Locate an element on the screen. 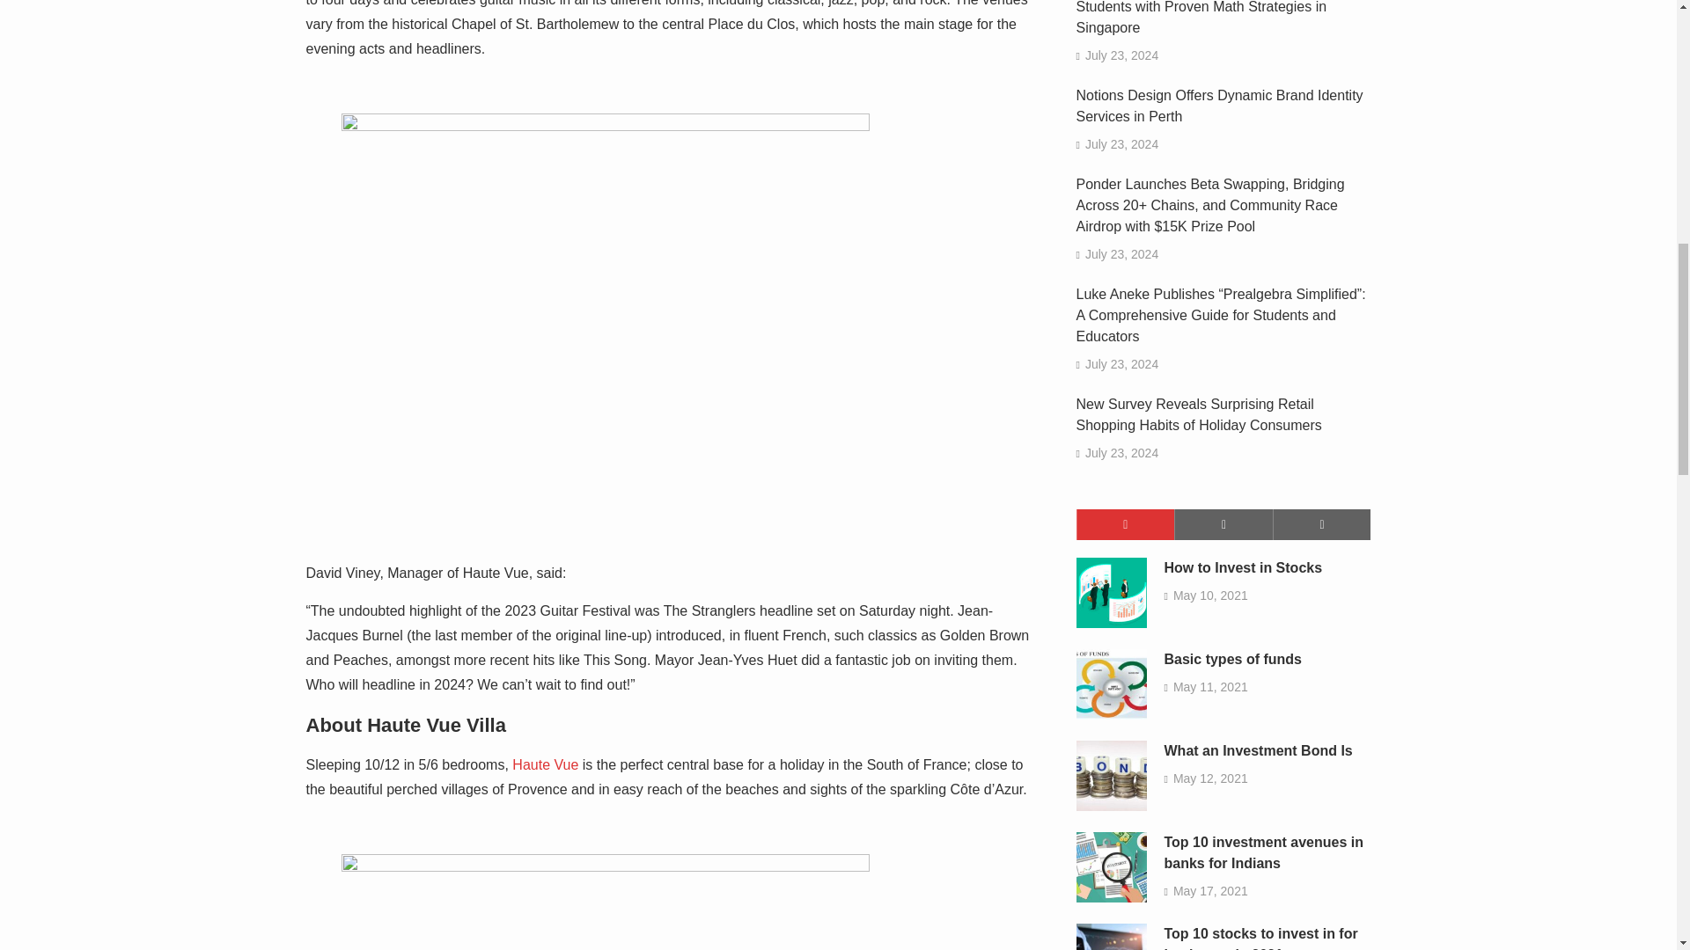 The height and width of the screenshot is (950, 1690). Haute Vue is located at coordinates (544, 764).